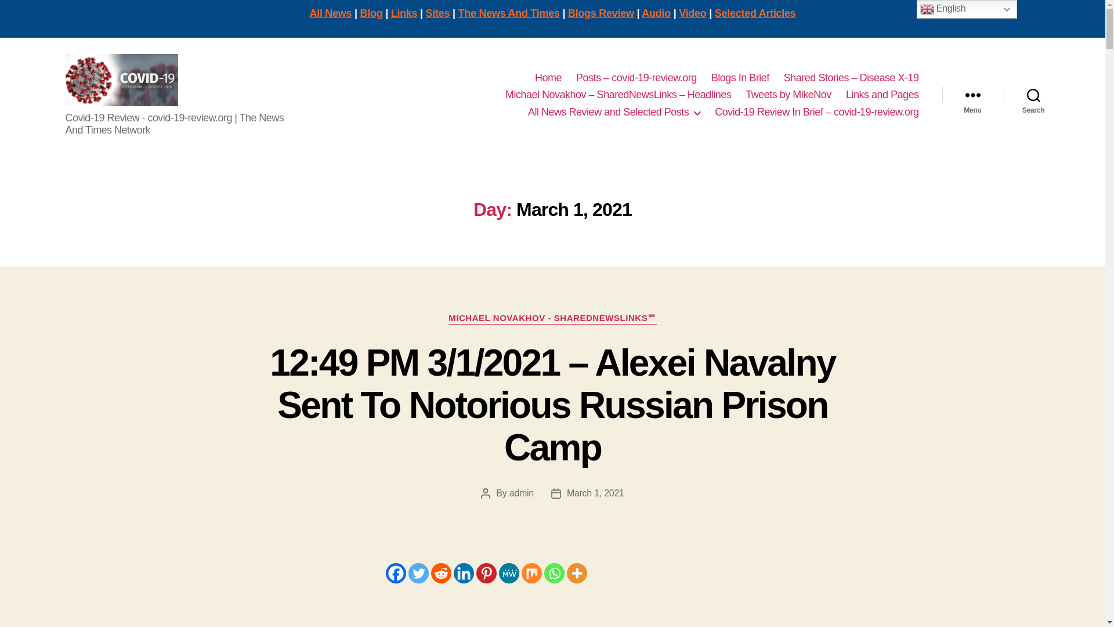 This screenshot has width=1114, height=627. What do you see at coordinates (371, 13) in the screenshot?
I see `Blog` at bounding box center [371, 13].